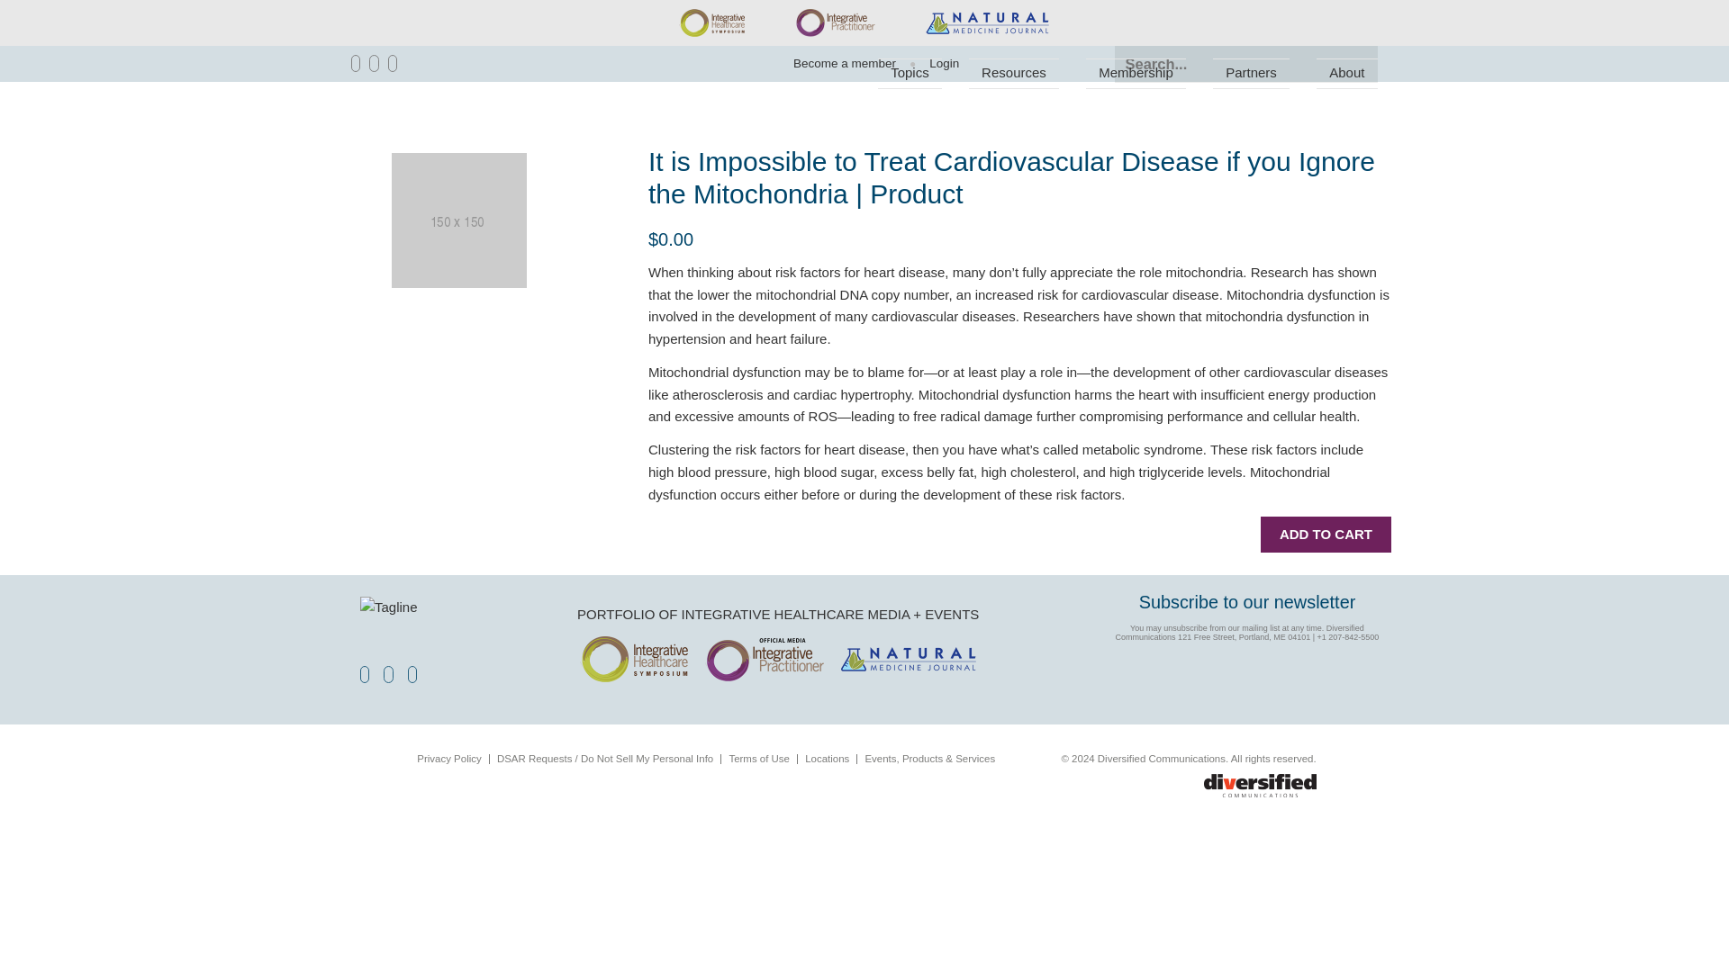  I want to click on About, so click(1347, 74).